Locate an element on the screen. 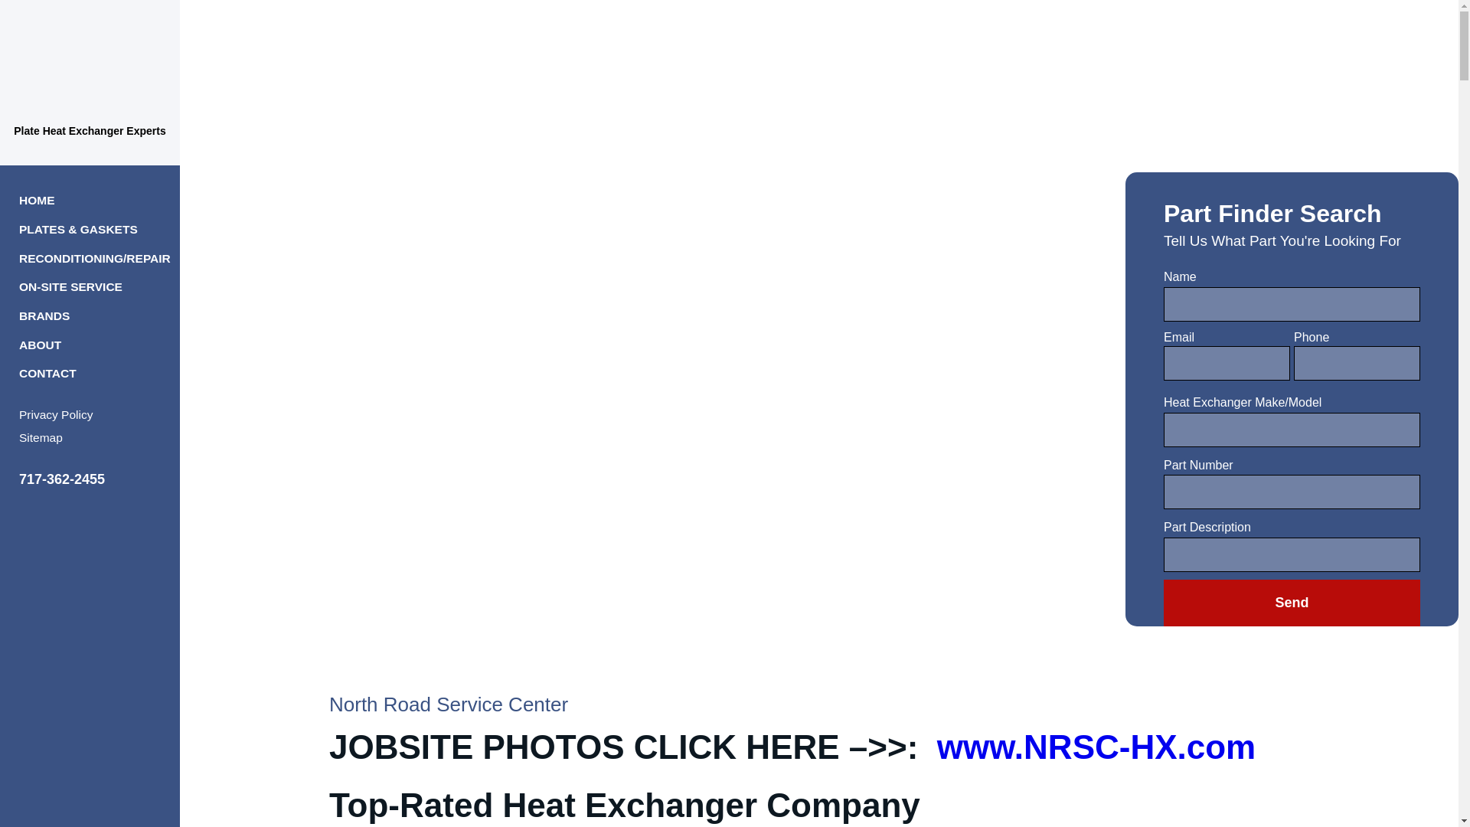 The width and height of the screenshot is (1470, 827). Sitemap is located at coordinates (41, 436).